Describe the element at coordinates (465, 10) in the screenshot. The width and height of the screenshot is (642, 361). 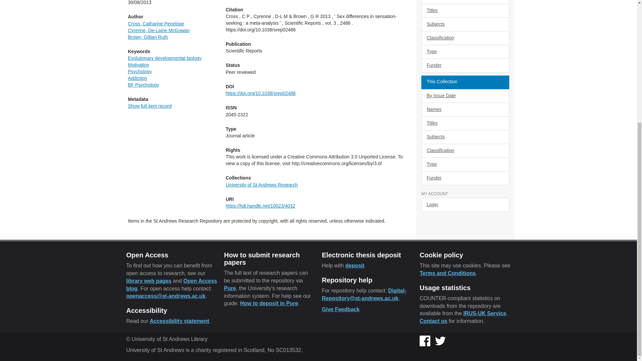
I see `Titles` at that location.